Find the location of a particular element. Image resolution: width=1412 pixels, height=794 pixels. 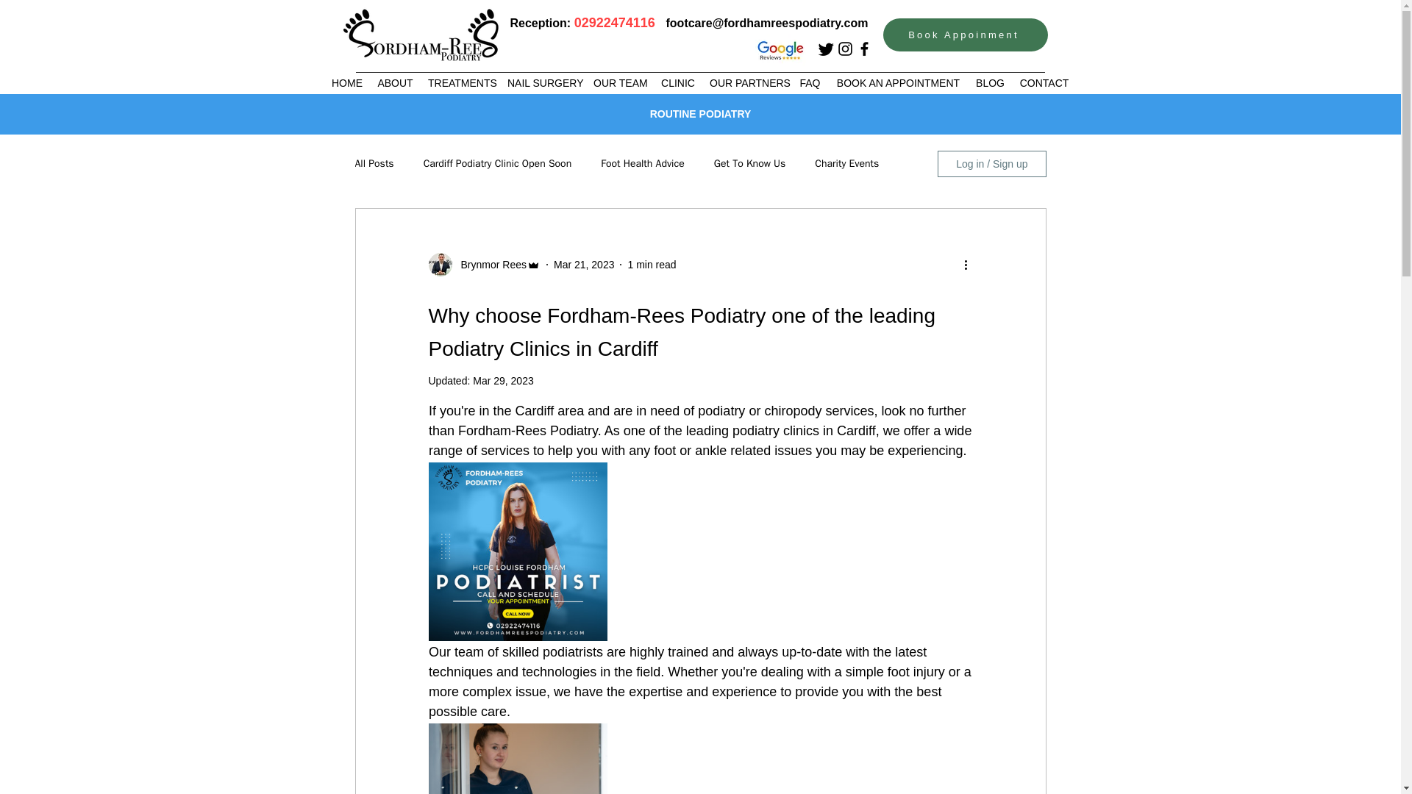

Cardiff Podiatry Clinic Open Soon is located at coordinates (497, 163).